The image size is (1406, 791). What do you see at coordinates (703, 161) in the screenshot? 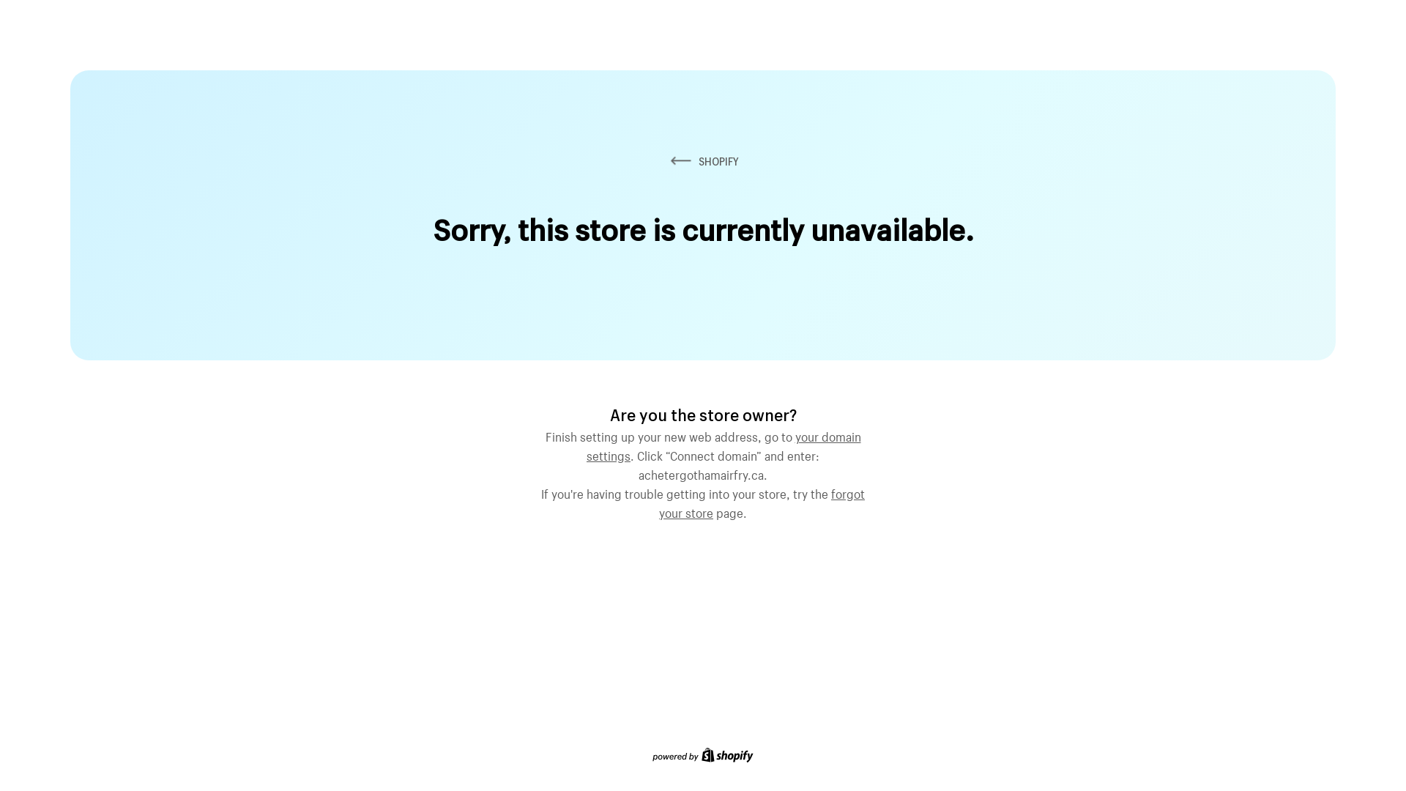
I see `SHOPIFY` at bounding box center [703, 161].